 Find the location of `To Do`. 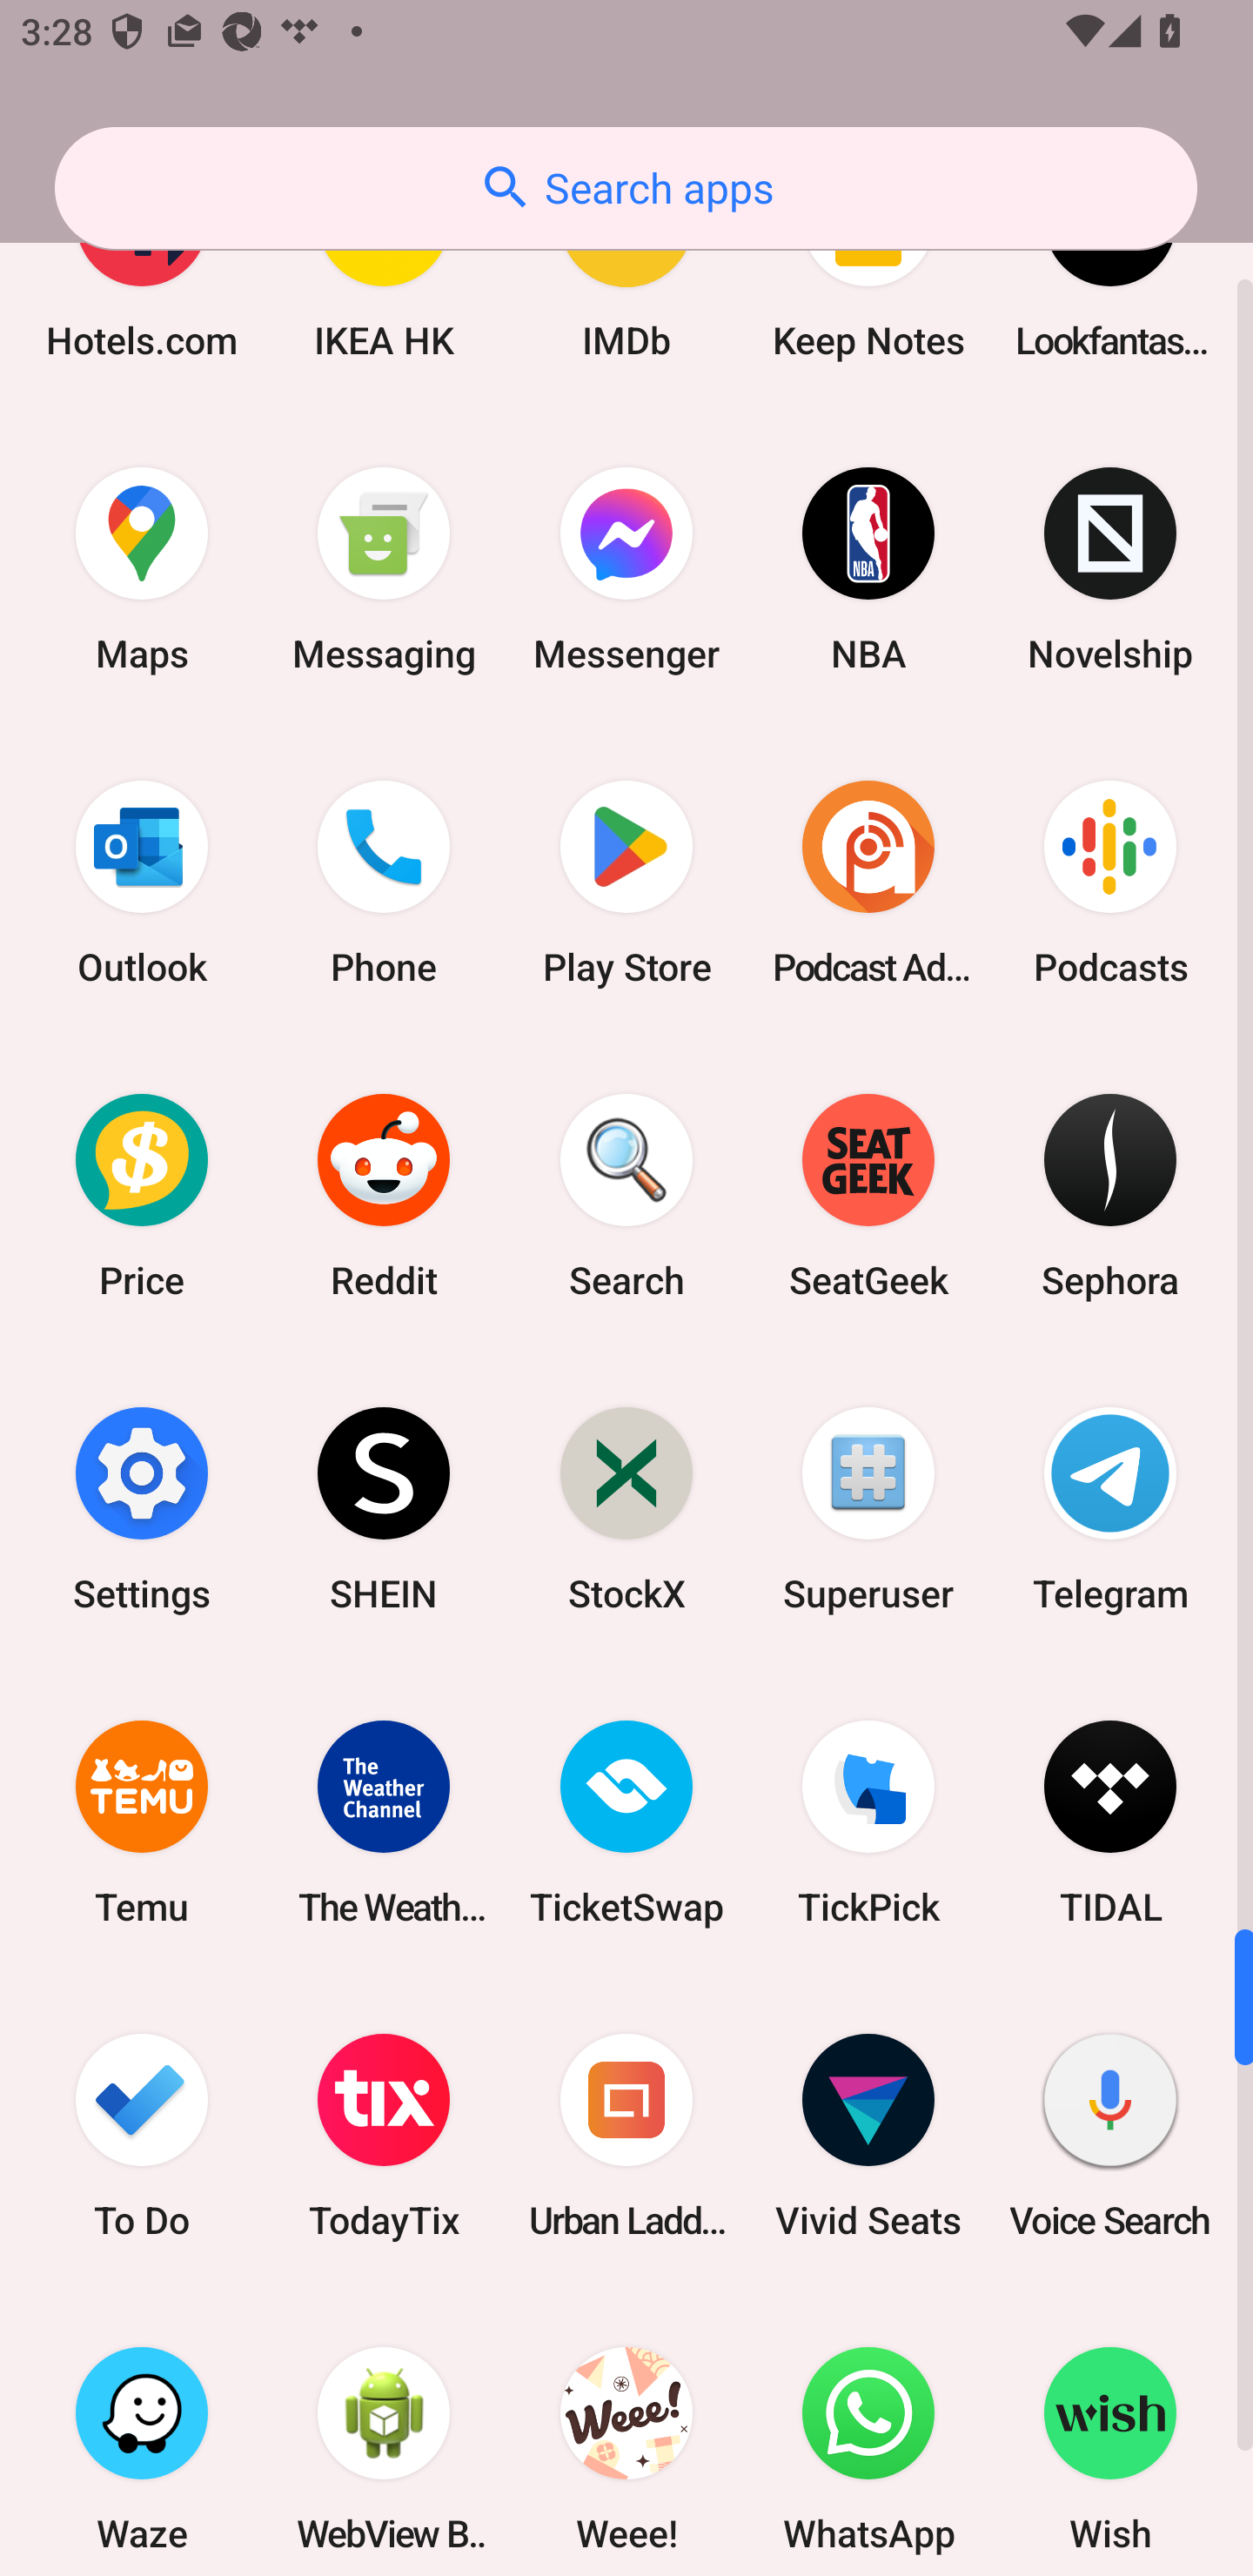

To Do is located at coordinates (142, 2136).